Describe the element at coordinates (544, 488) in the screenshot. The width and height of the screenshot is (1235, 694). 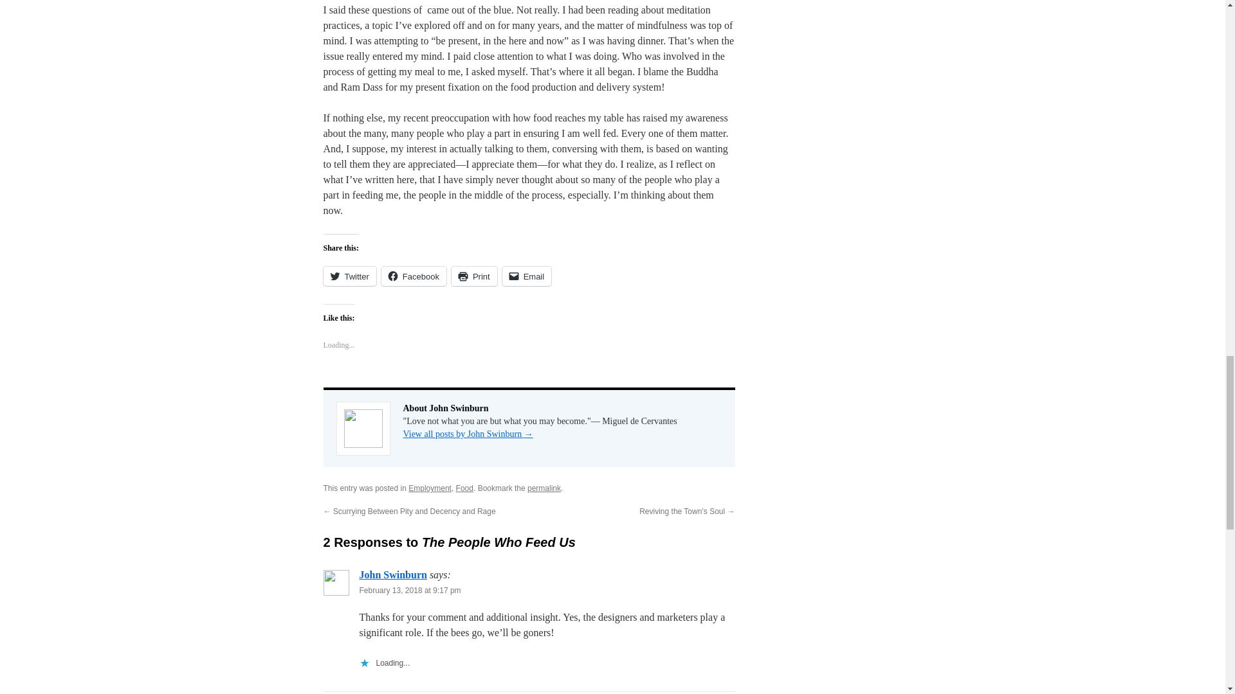
I see `Permalink to The People Who Feed Us` at that location.